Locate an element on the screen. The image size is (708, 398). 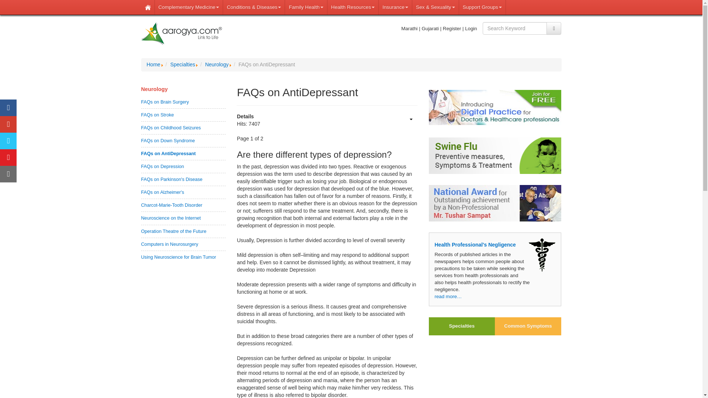
Swine Flu is located at coordinates (495, 156).